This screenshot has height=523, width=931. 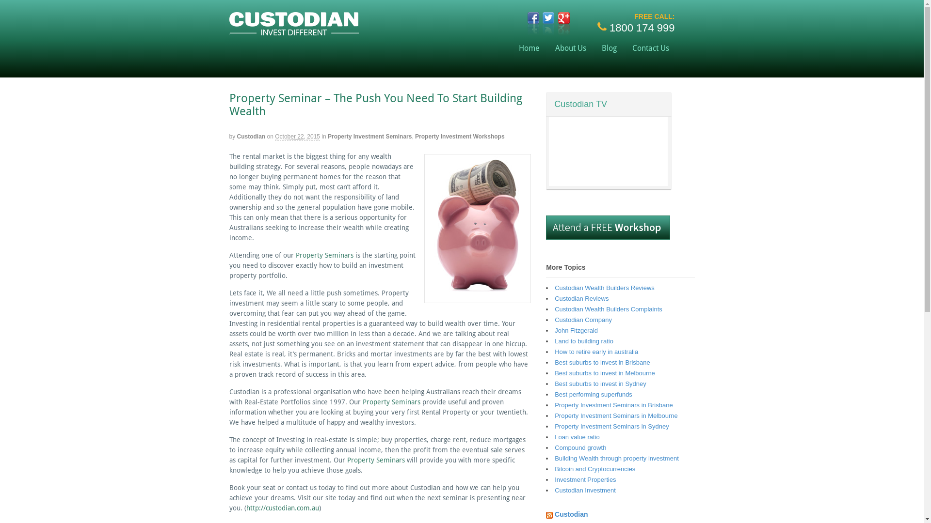 What do you see at coordinates (325, 255) in the screenshot?
I see `Property Seminars` at bounding box center [325, 255].